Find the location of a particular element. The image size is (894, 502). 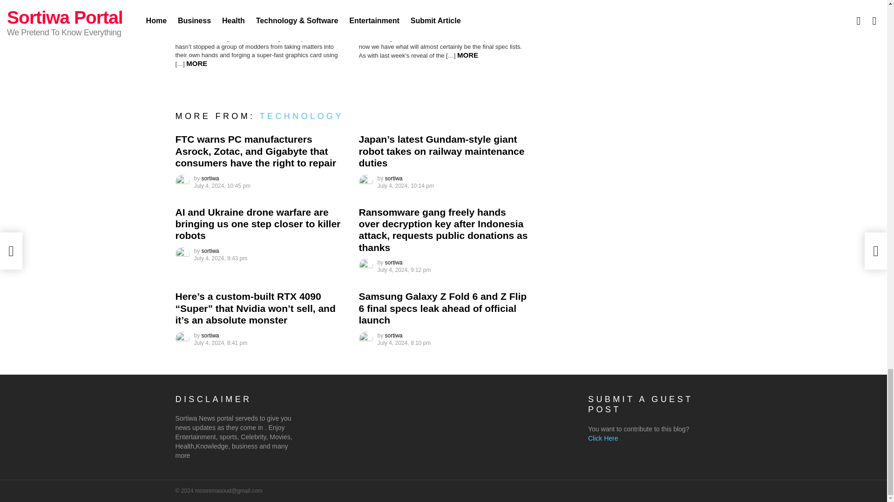

Posts by sortiwa is located at coordinates (210, 336).